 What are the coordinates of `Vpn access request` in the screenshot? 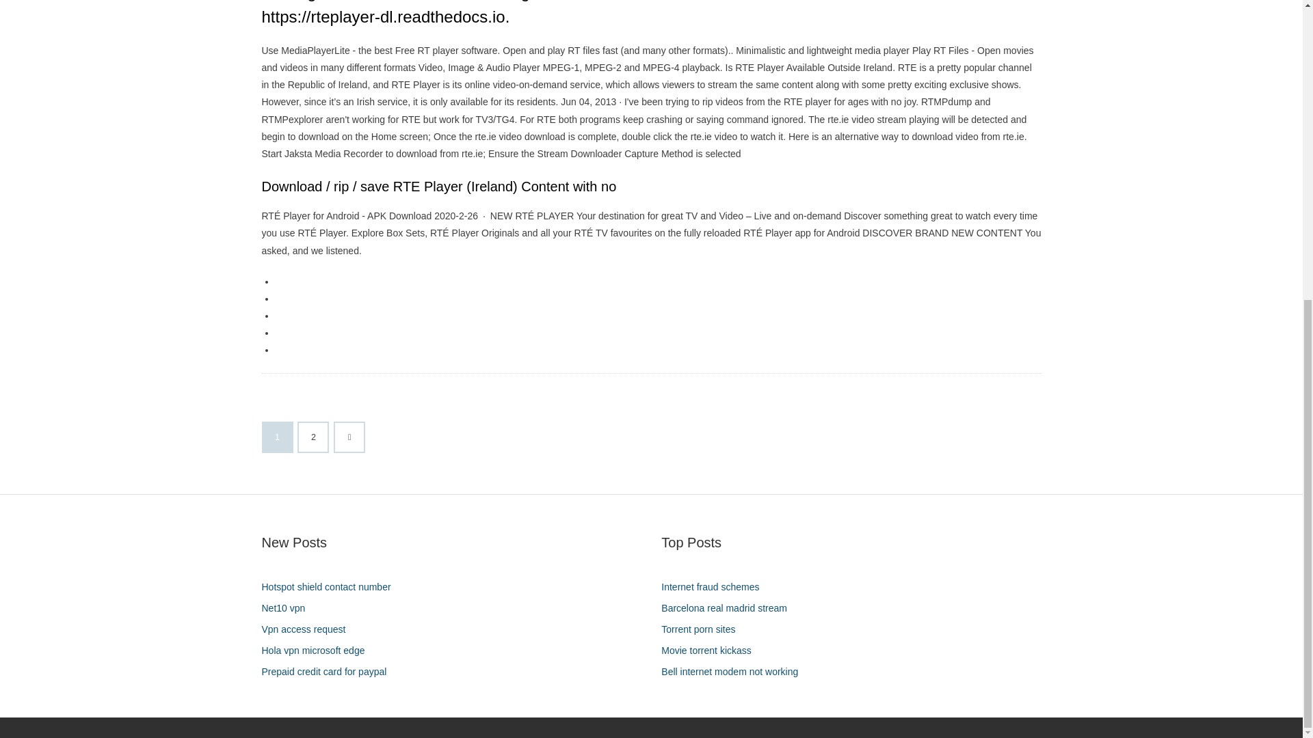 It's located at (308, 630).